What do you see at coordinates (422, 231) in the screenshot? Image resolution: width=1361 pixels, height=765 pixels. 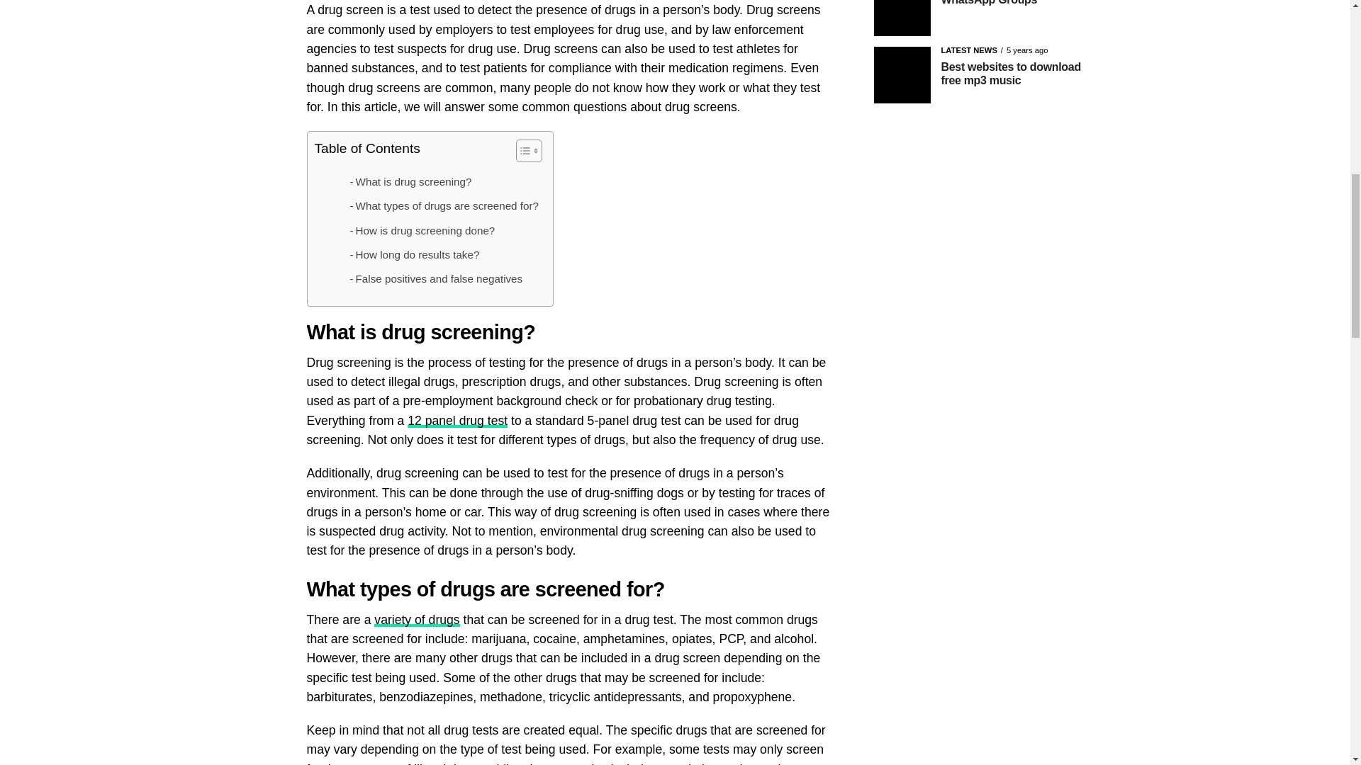 I see `How is drug screening done?` at bounding box center [422, 231].